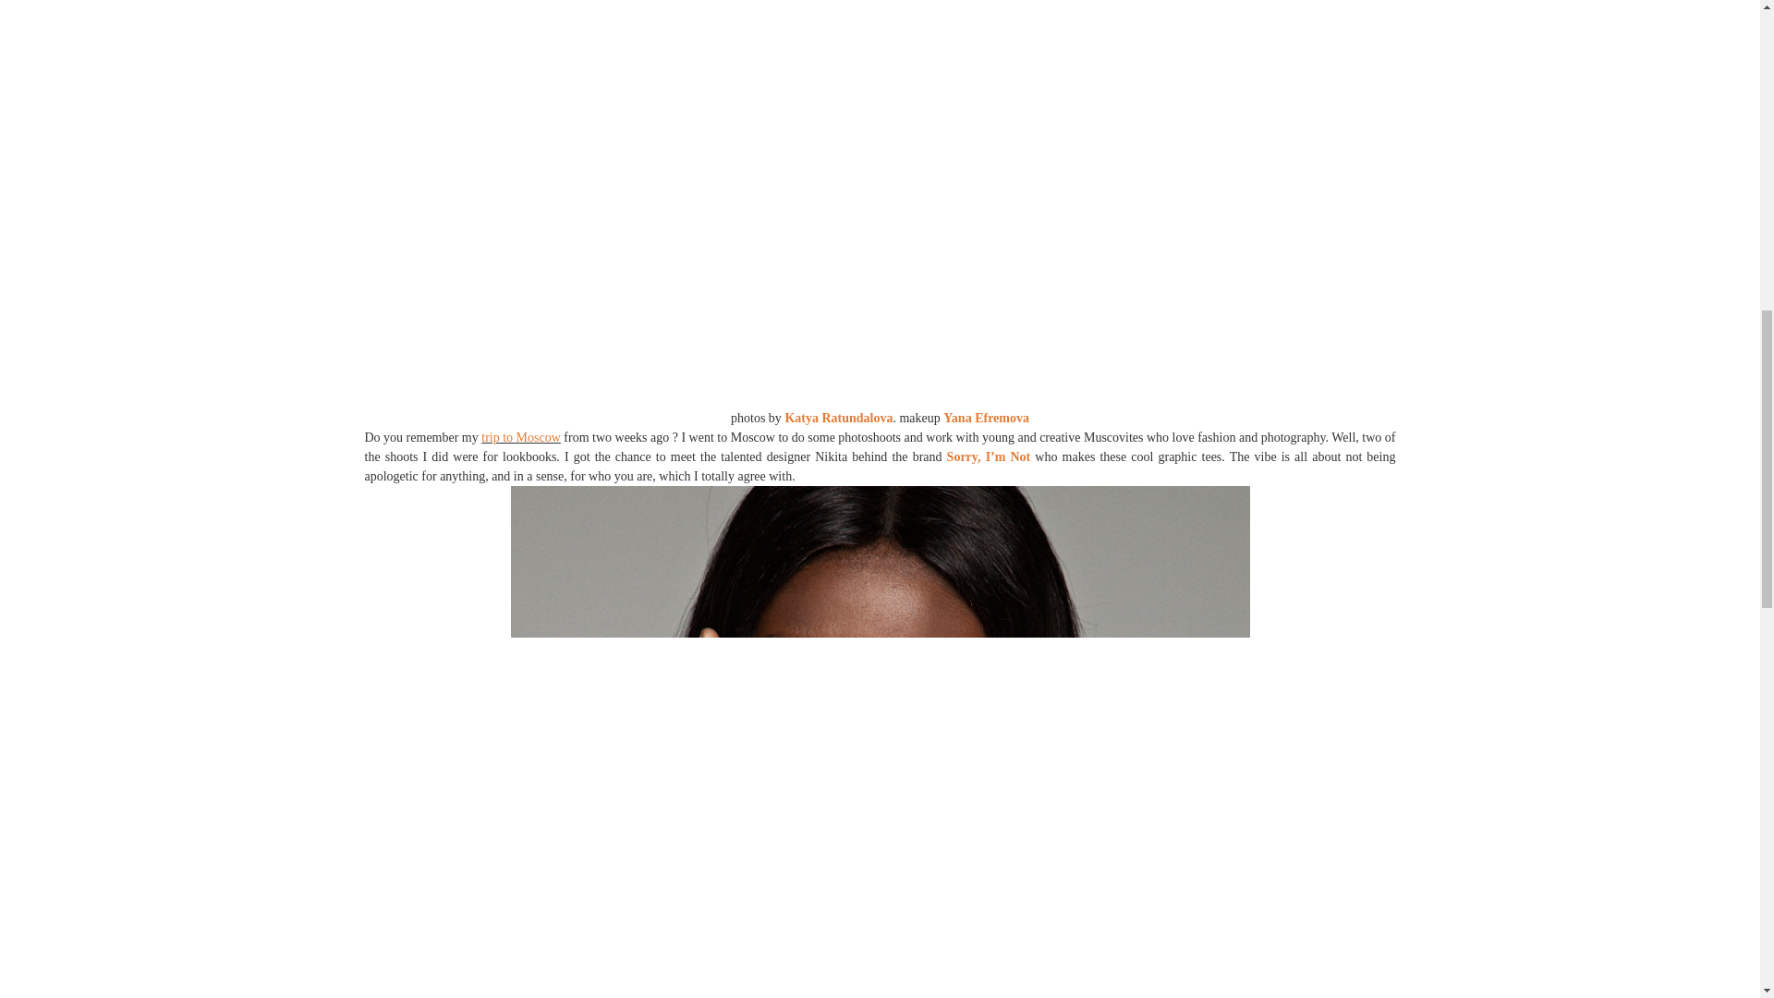 The height and width of the screenshot is (998, 1774). Describe the element at coordinates (837, 418) in the screenshot. I see `Katya Ratundalova` at that location.